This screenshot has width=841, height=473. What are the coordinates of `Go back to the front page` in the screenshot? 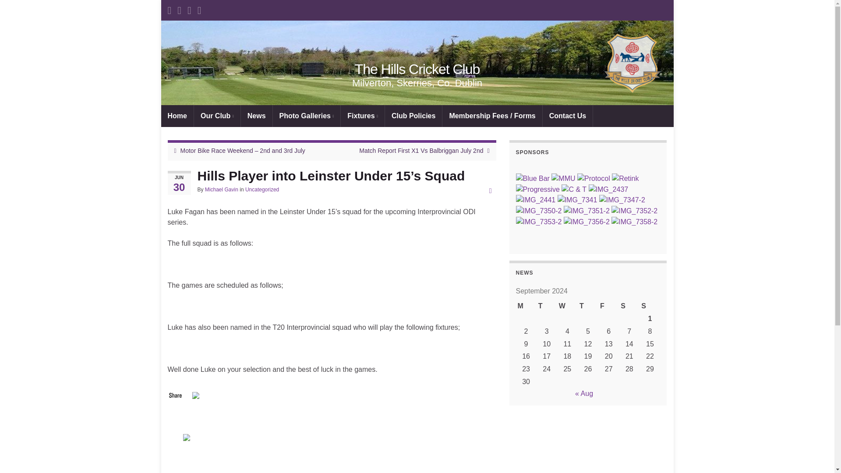 It's located at (417, 69).